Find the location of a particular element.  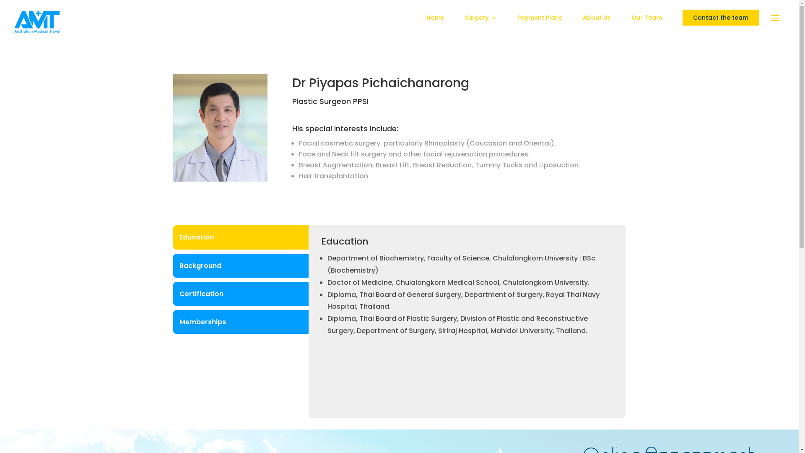

Our Team is located at coordinates (647, 24).